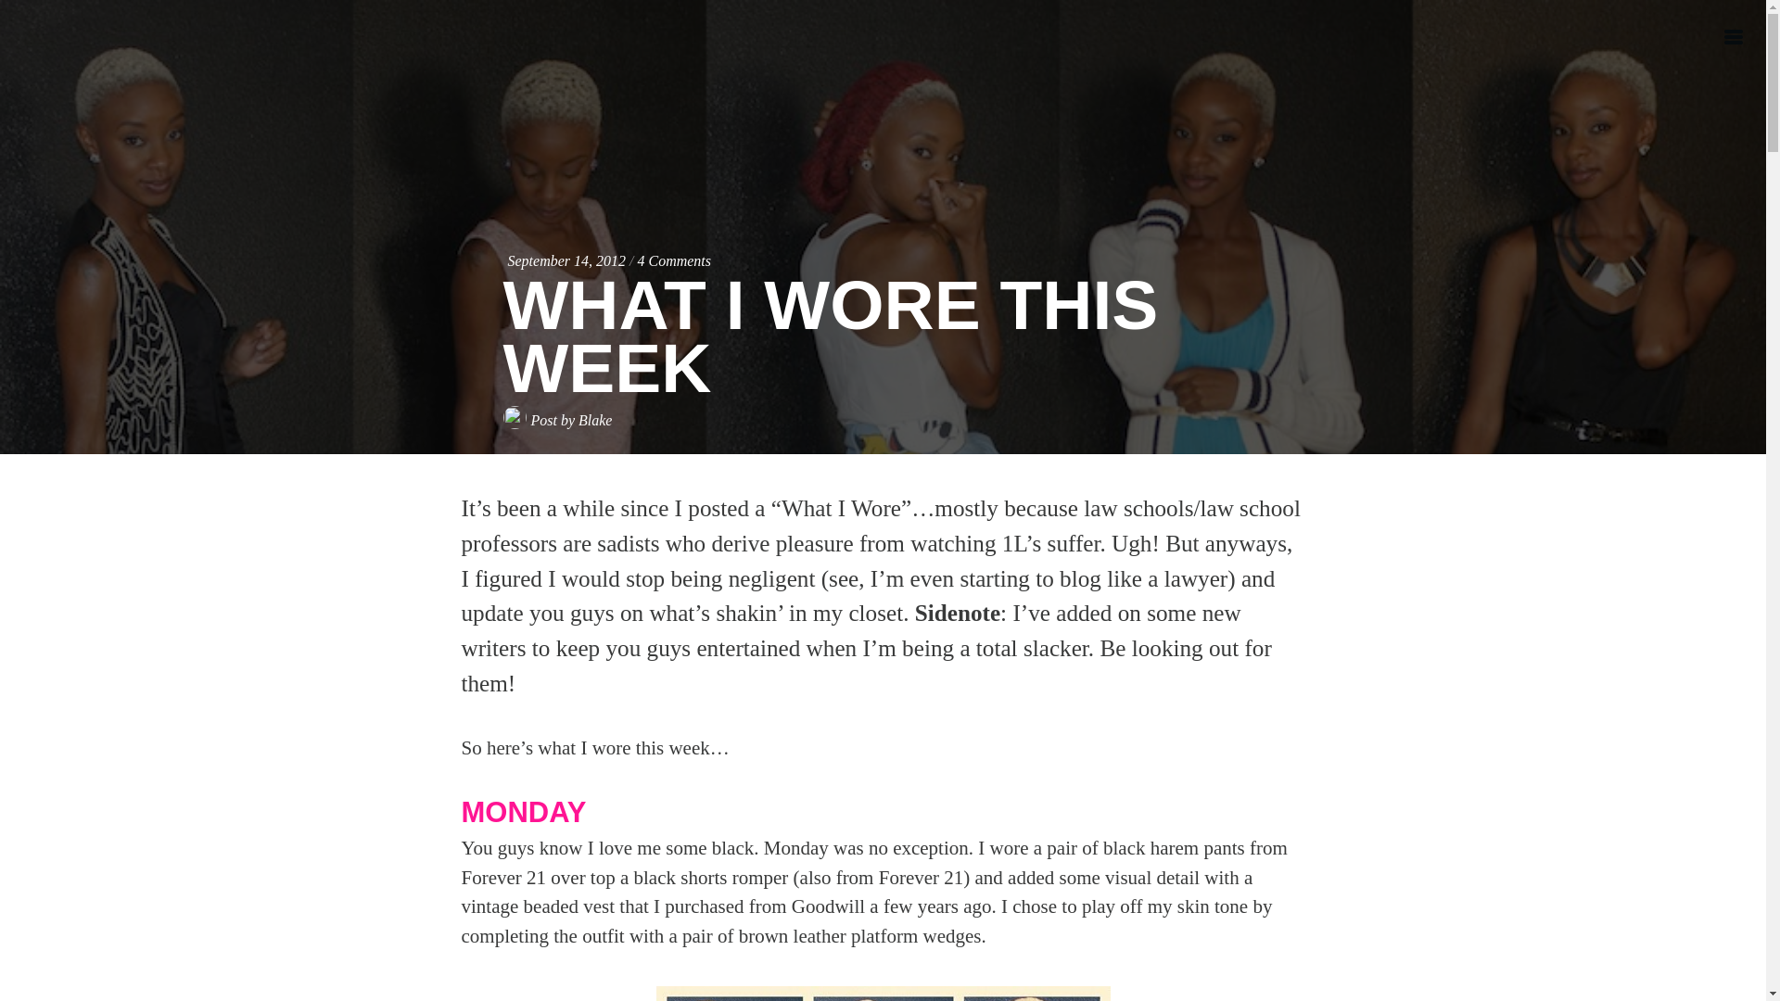  What do you see at coordinates (1613, 230) in the screenshot?
I see `SHOP` at bounding box center [1613, 230].